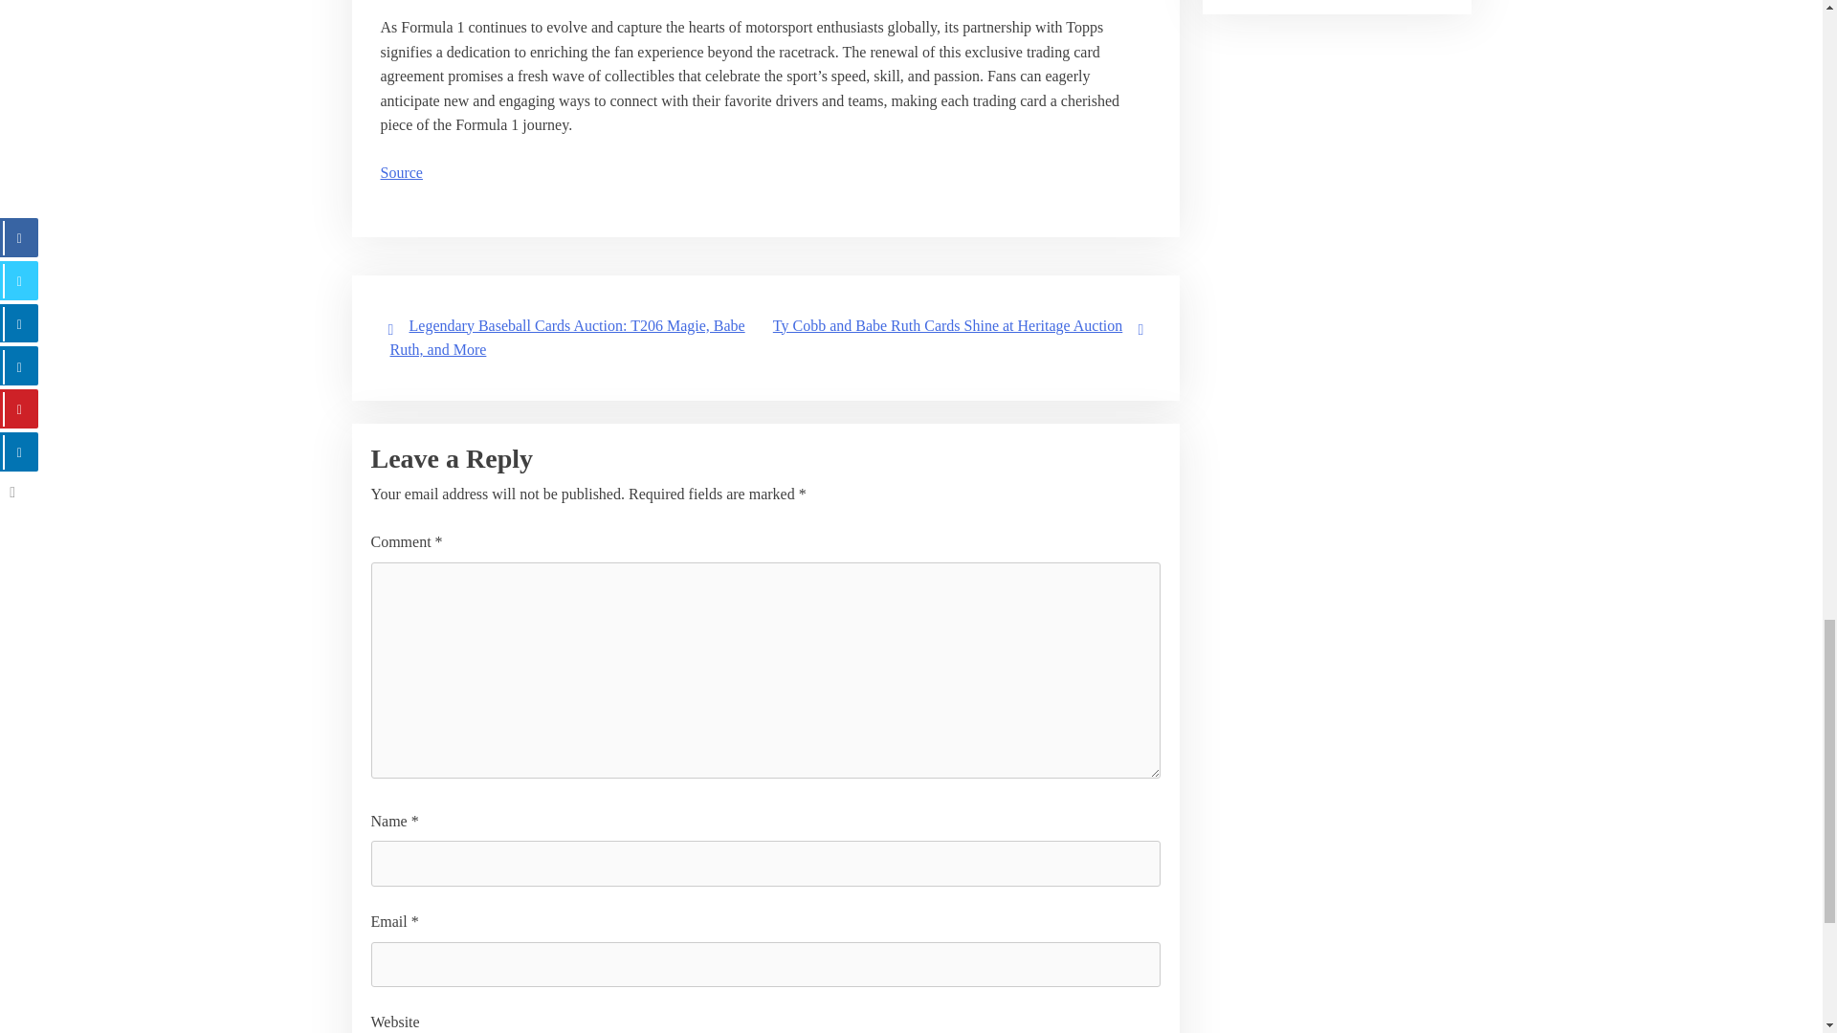 This screenshot has width=1837, height=1033. I want to click on Source, so click(401, 172).